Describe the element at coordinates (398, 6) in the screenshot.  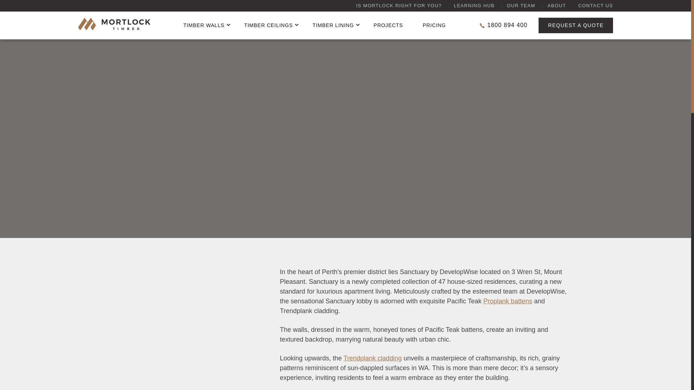
I see `IS MORTLOCK RIGHT FOR YOU?` at that location.